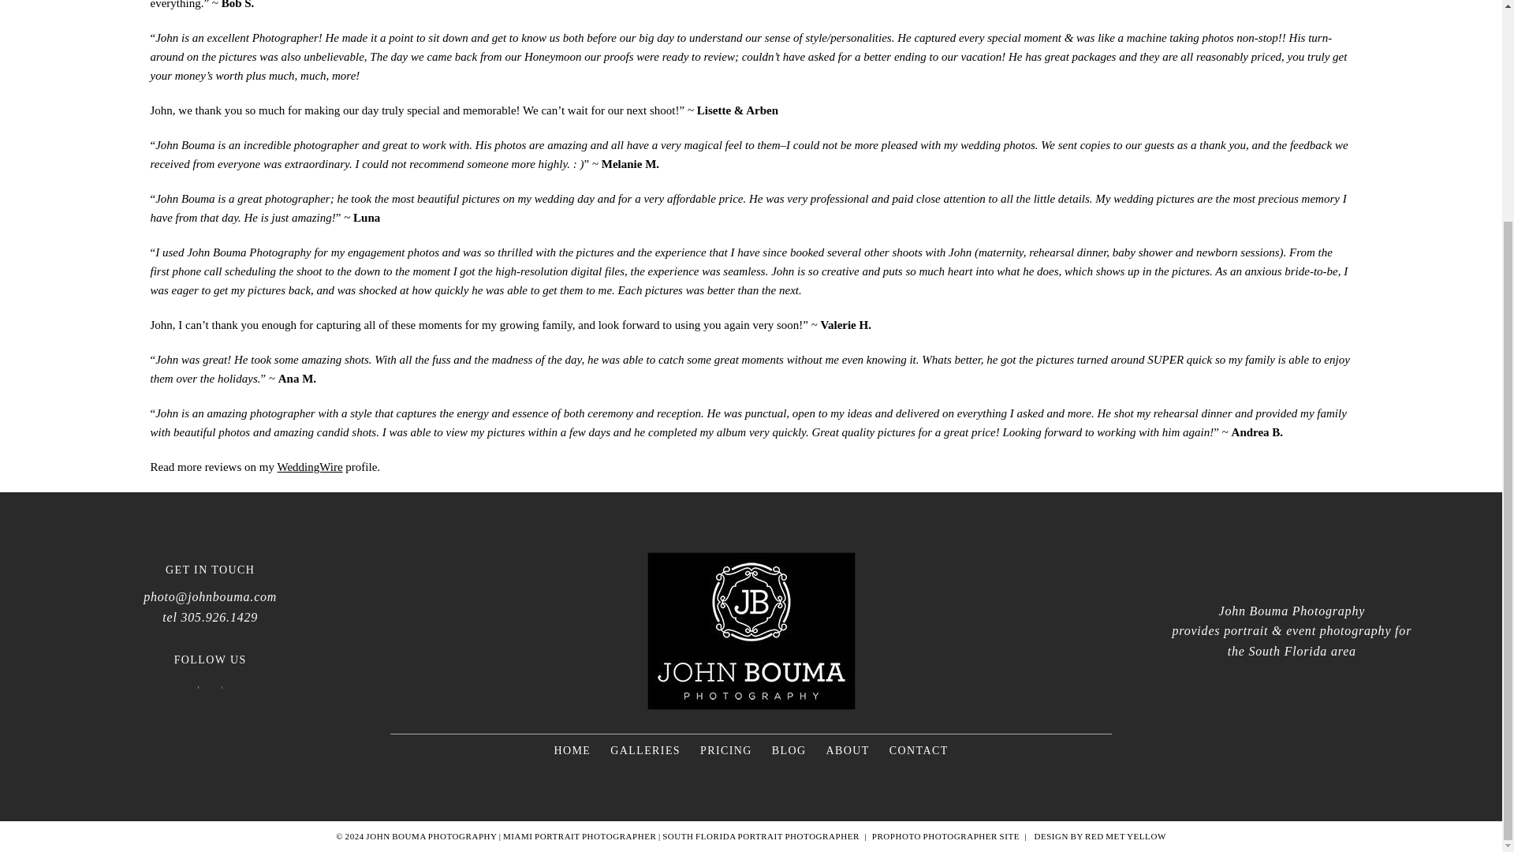 The height and width of the screenshot is (852, 1514). Describe the element at coordinates (222, 688) in the screenshot. I see `I` at that location.